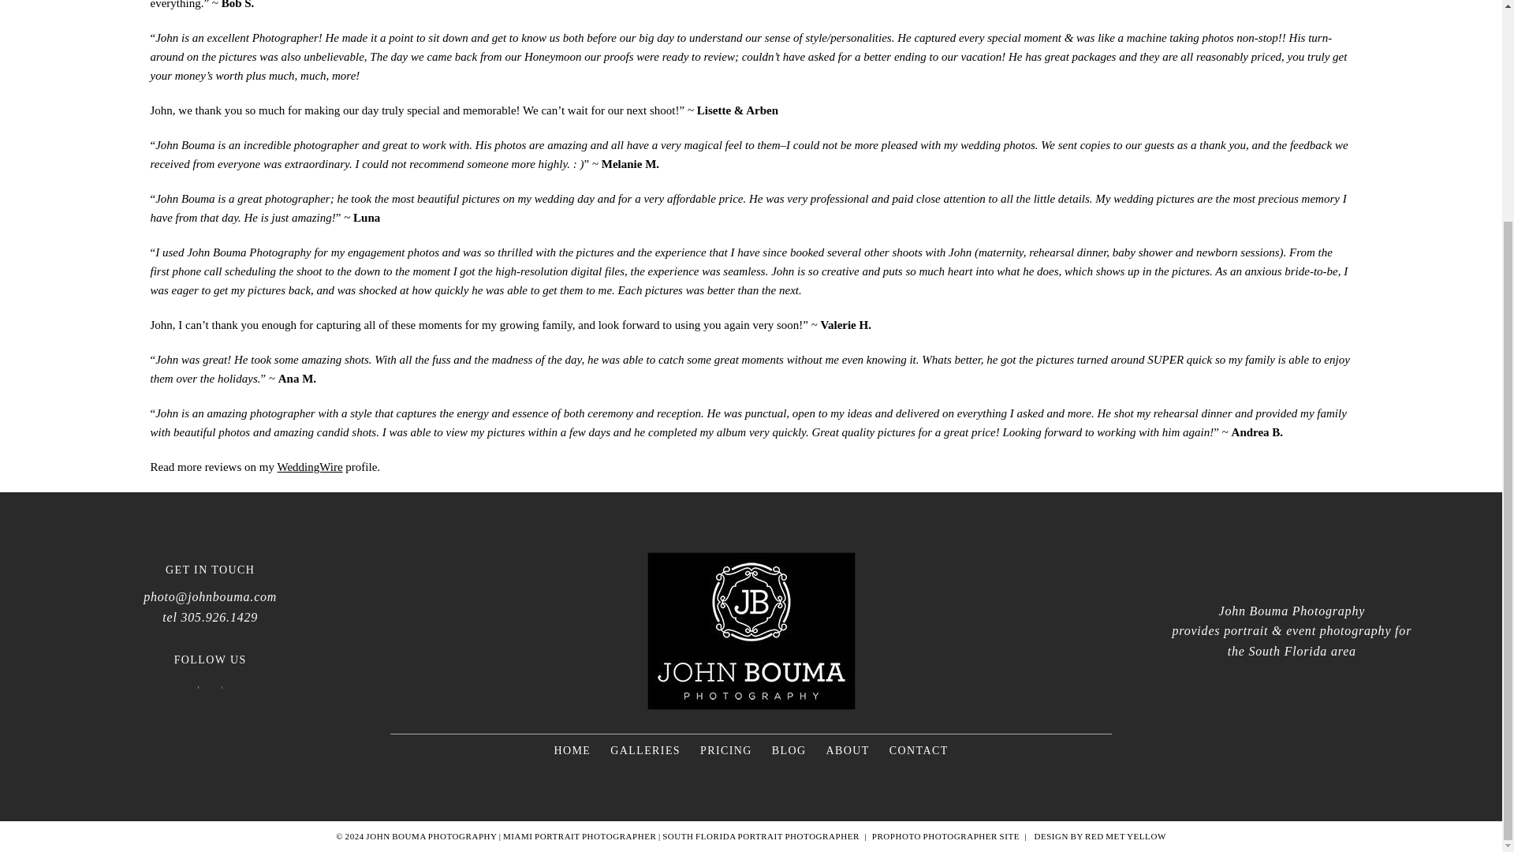 The height and width of the screenshot is (852, 1514). Describe the element at coordinates (222, 688) in the screenshot. I see `I` at that location.